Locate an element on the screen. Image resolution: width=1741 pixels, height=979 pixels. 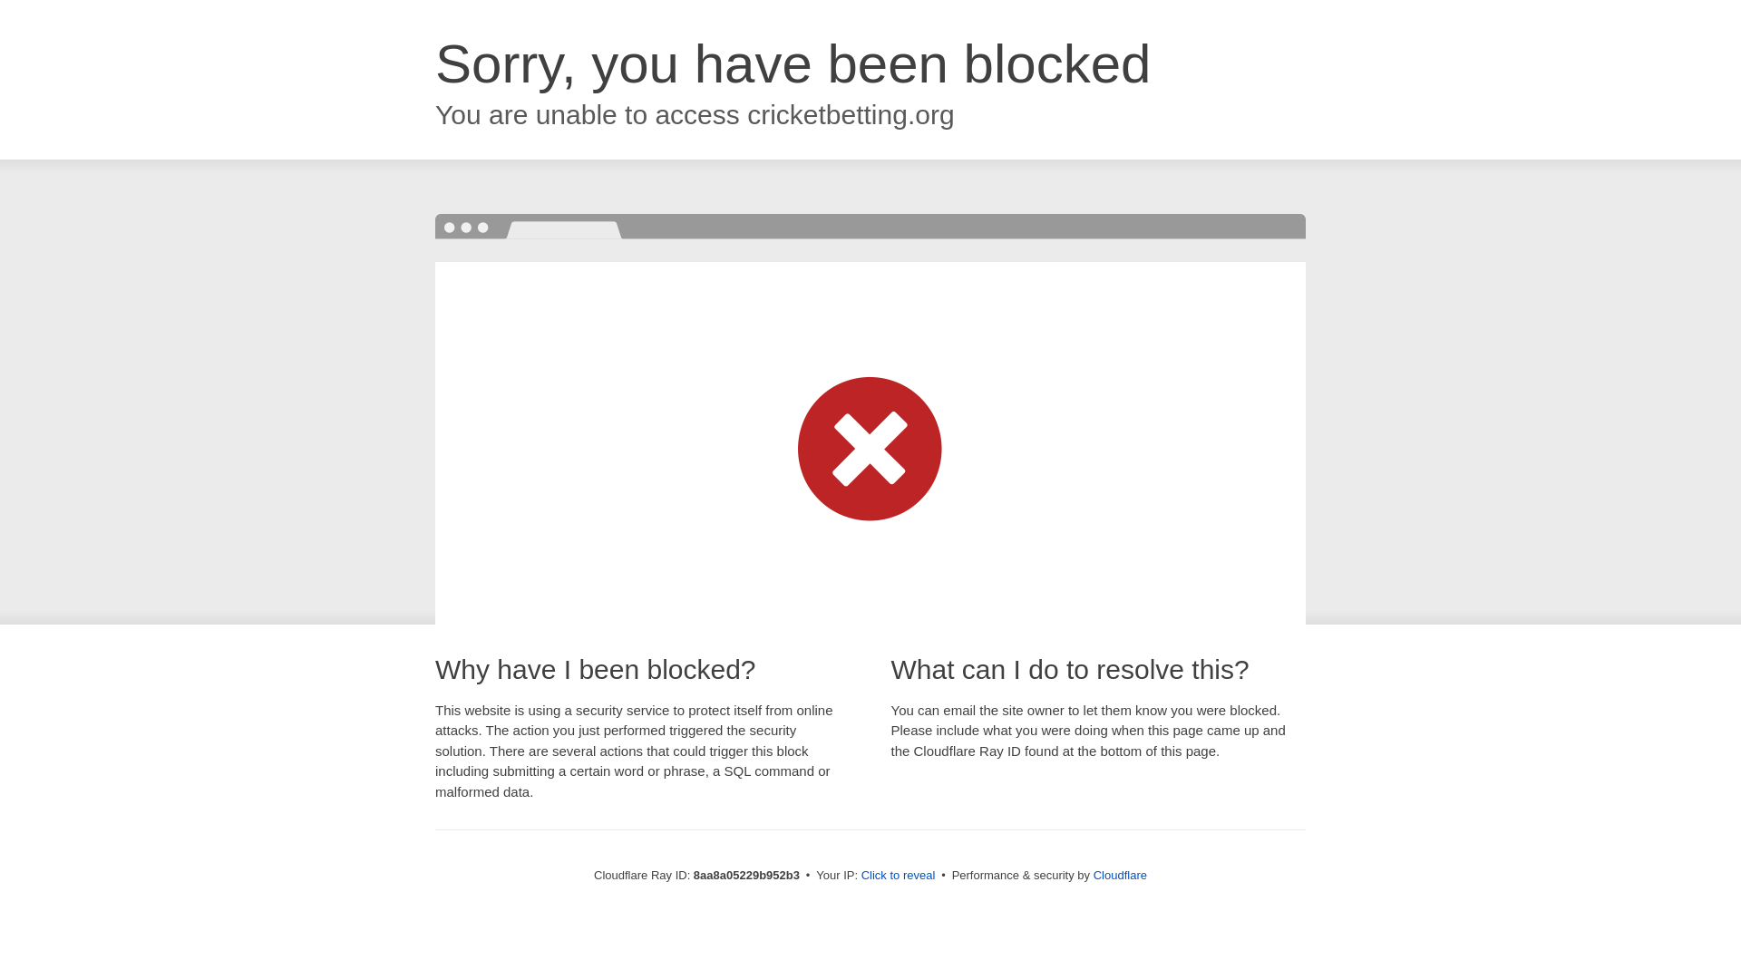
Cloudflare is located at coordinates (1120, 875).